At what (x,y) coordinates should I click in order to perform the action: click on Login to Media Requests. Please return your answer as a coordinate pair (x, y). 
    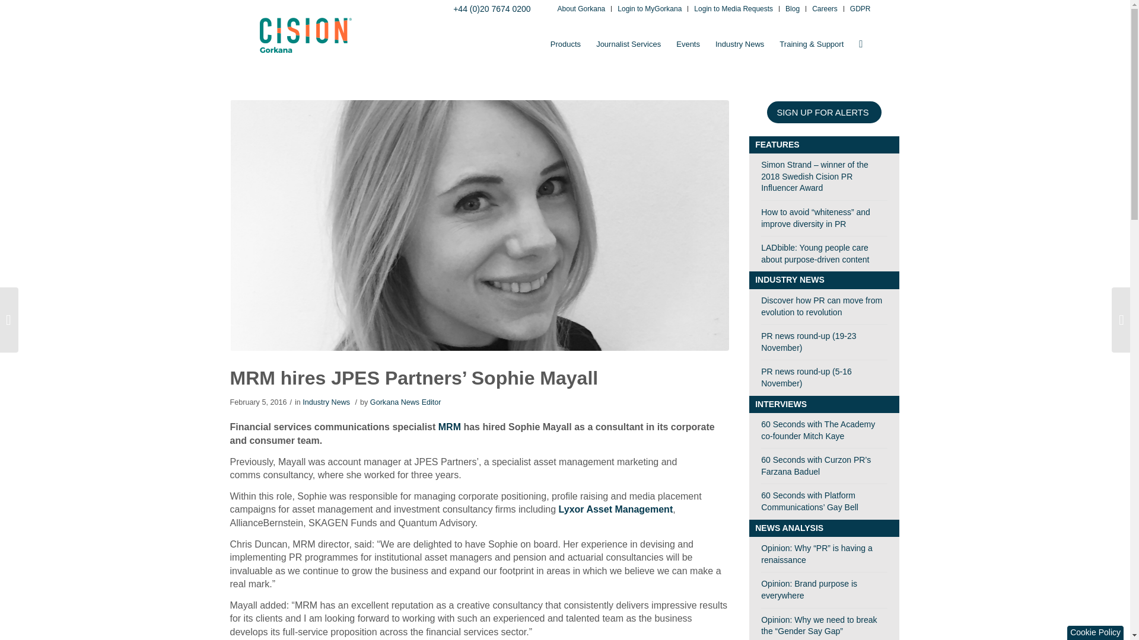
    Looking at the image, I should click on (733, 9).